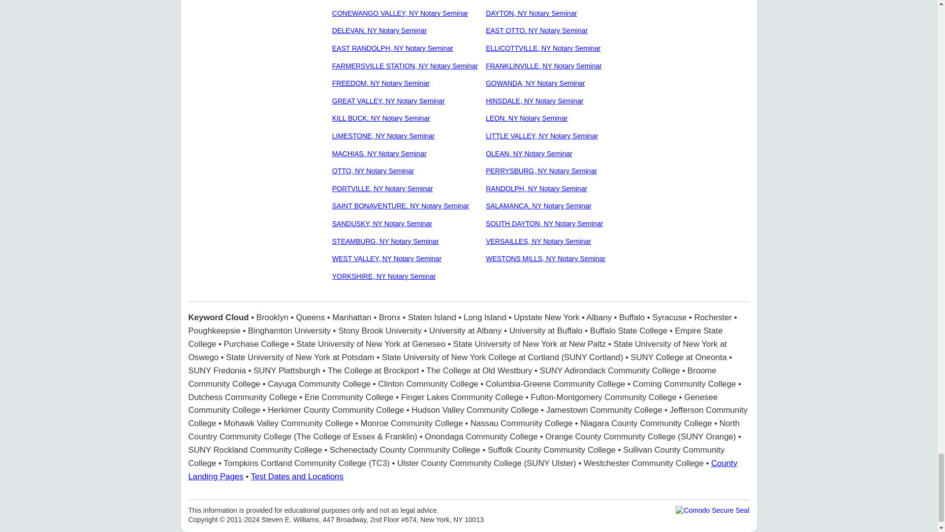 The image size is (945, 532). What do you see at coordinates (400, 13) in the screenshot?
I see `CONEWANGO VALLEY, NY Notary Seminar` at bounding box center [400, 13].